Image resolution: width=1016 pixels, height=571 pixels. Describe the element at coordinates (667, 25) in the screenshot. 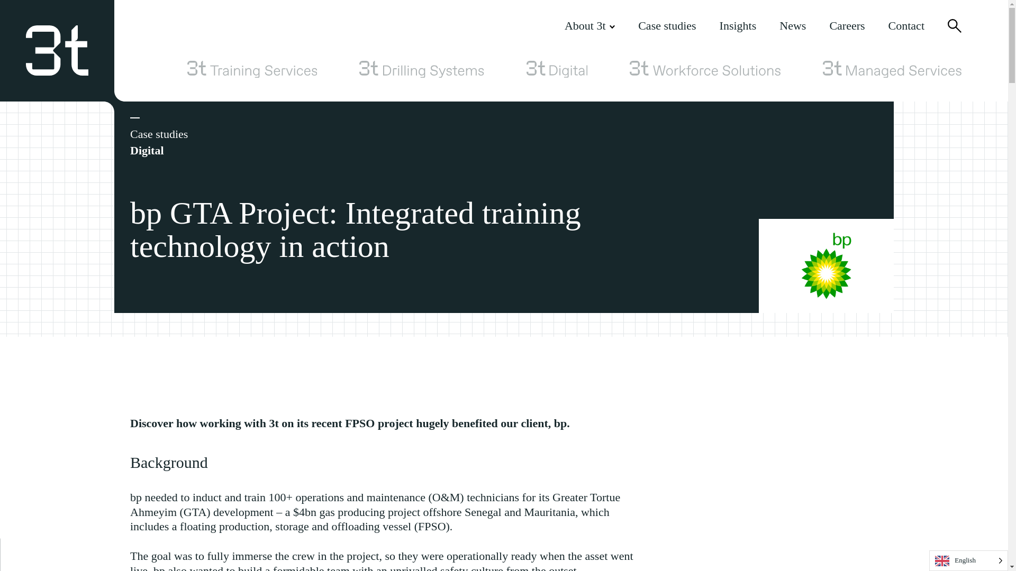

I see `Case studies` at that location.